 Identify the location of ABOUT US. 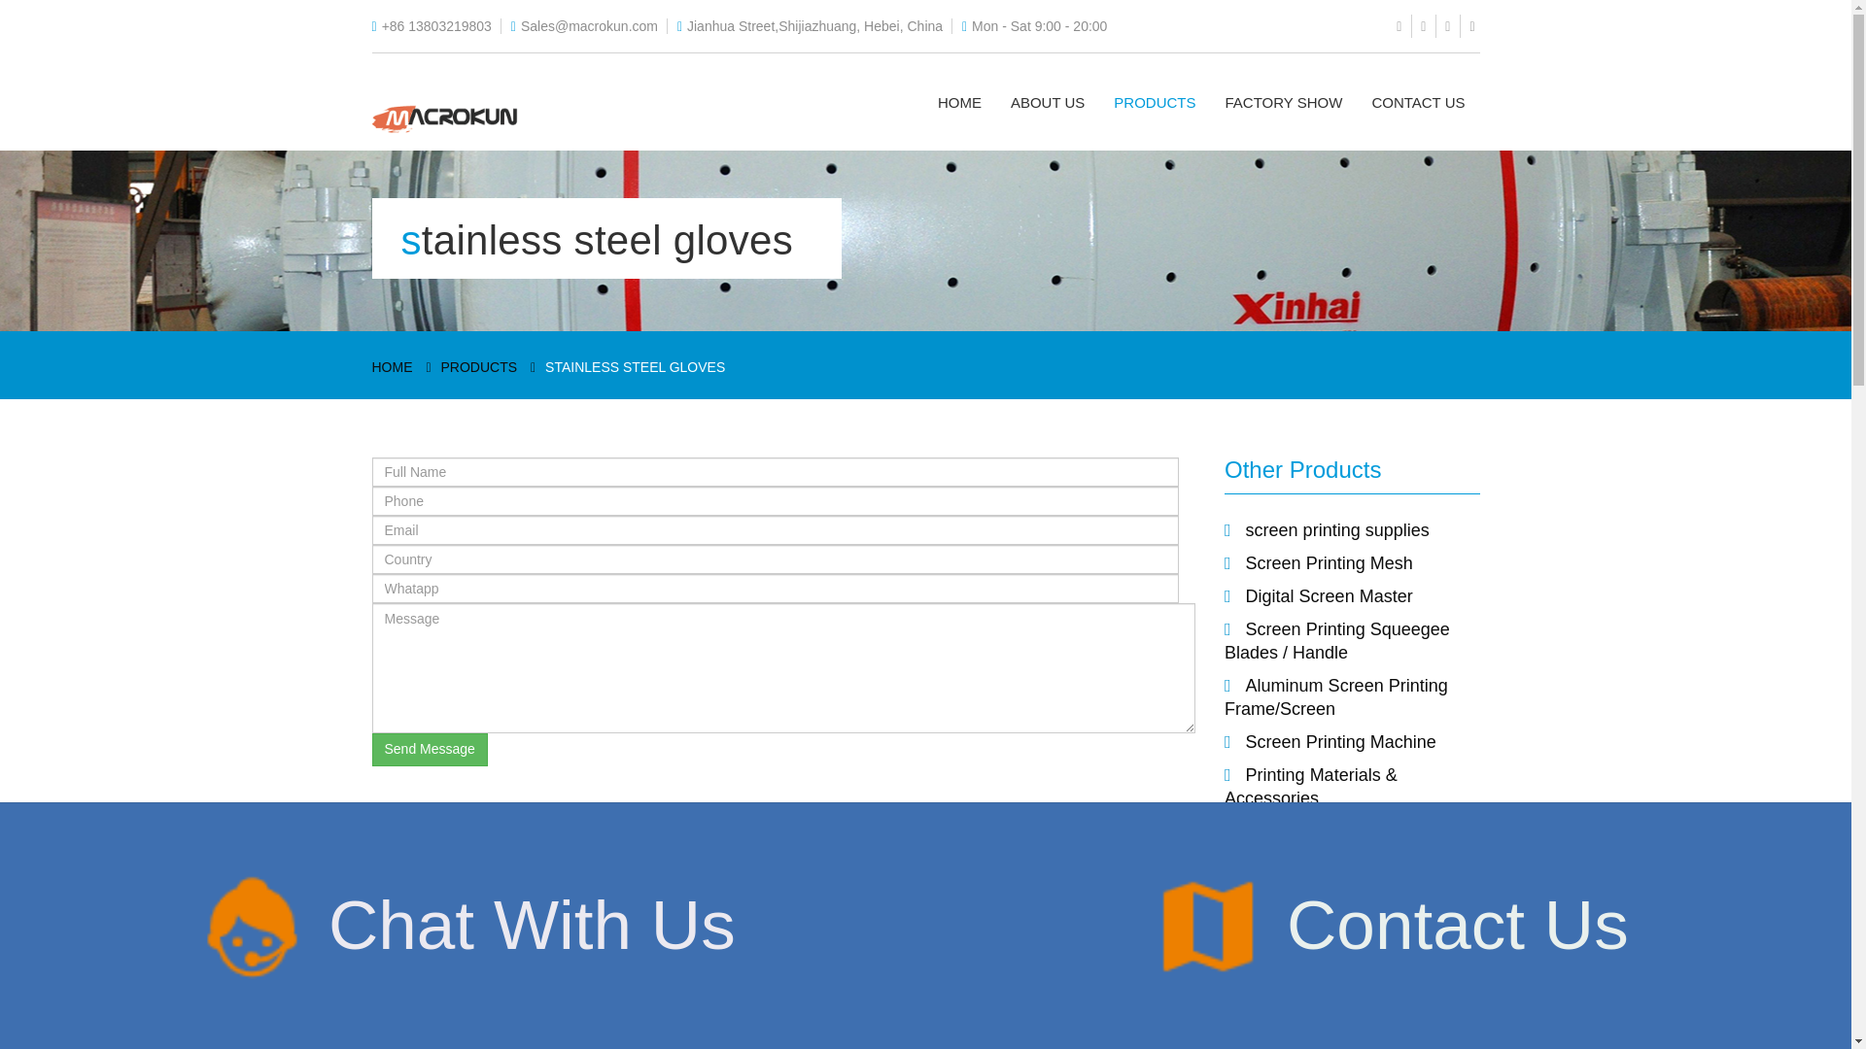
(1048, 102).